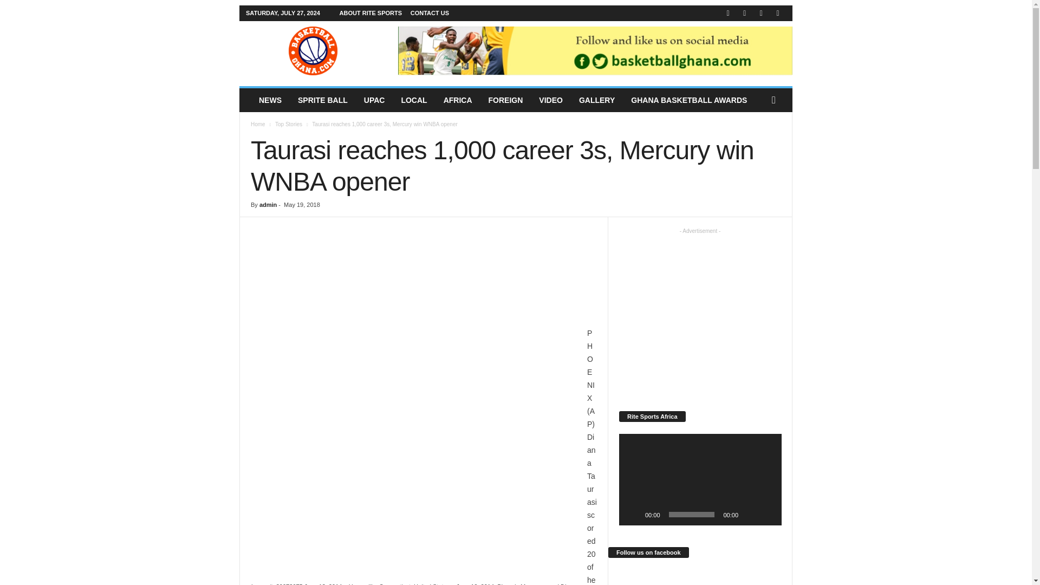 This screenshot has height=585, width=1040. What do you see at coordinates (728, 13) in the screenshot?
I see `Facebook` at bounding box center [728, 13].